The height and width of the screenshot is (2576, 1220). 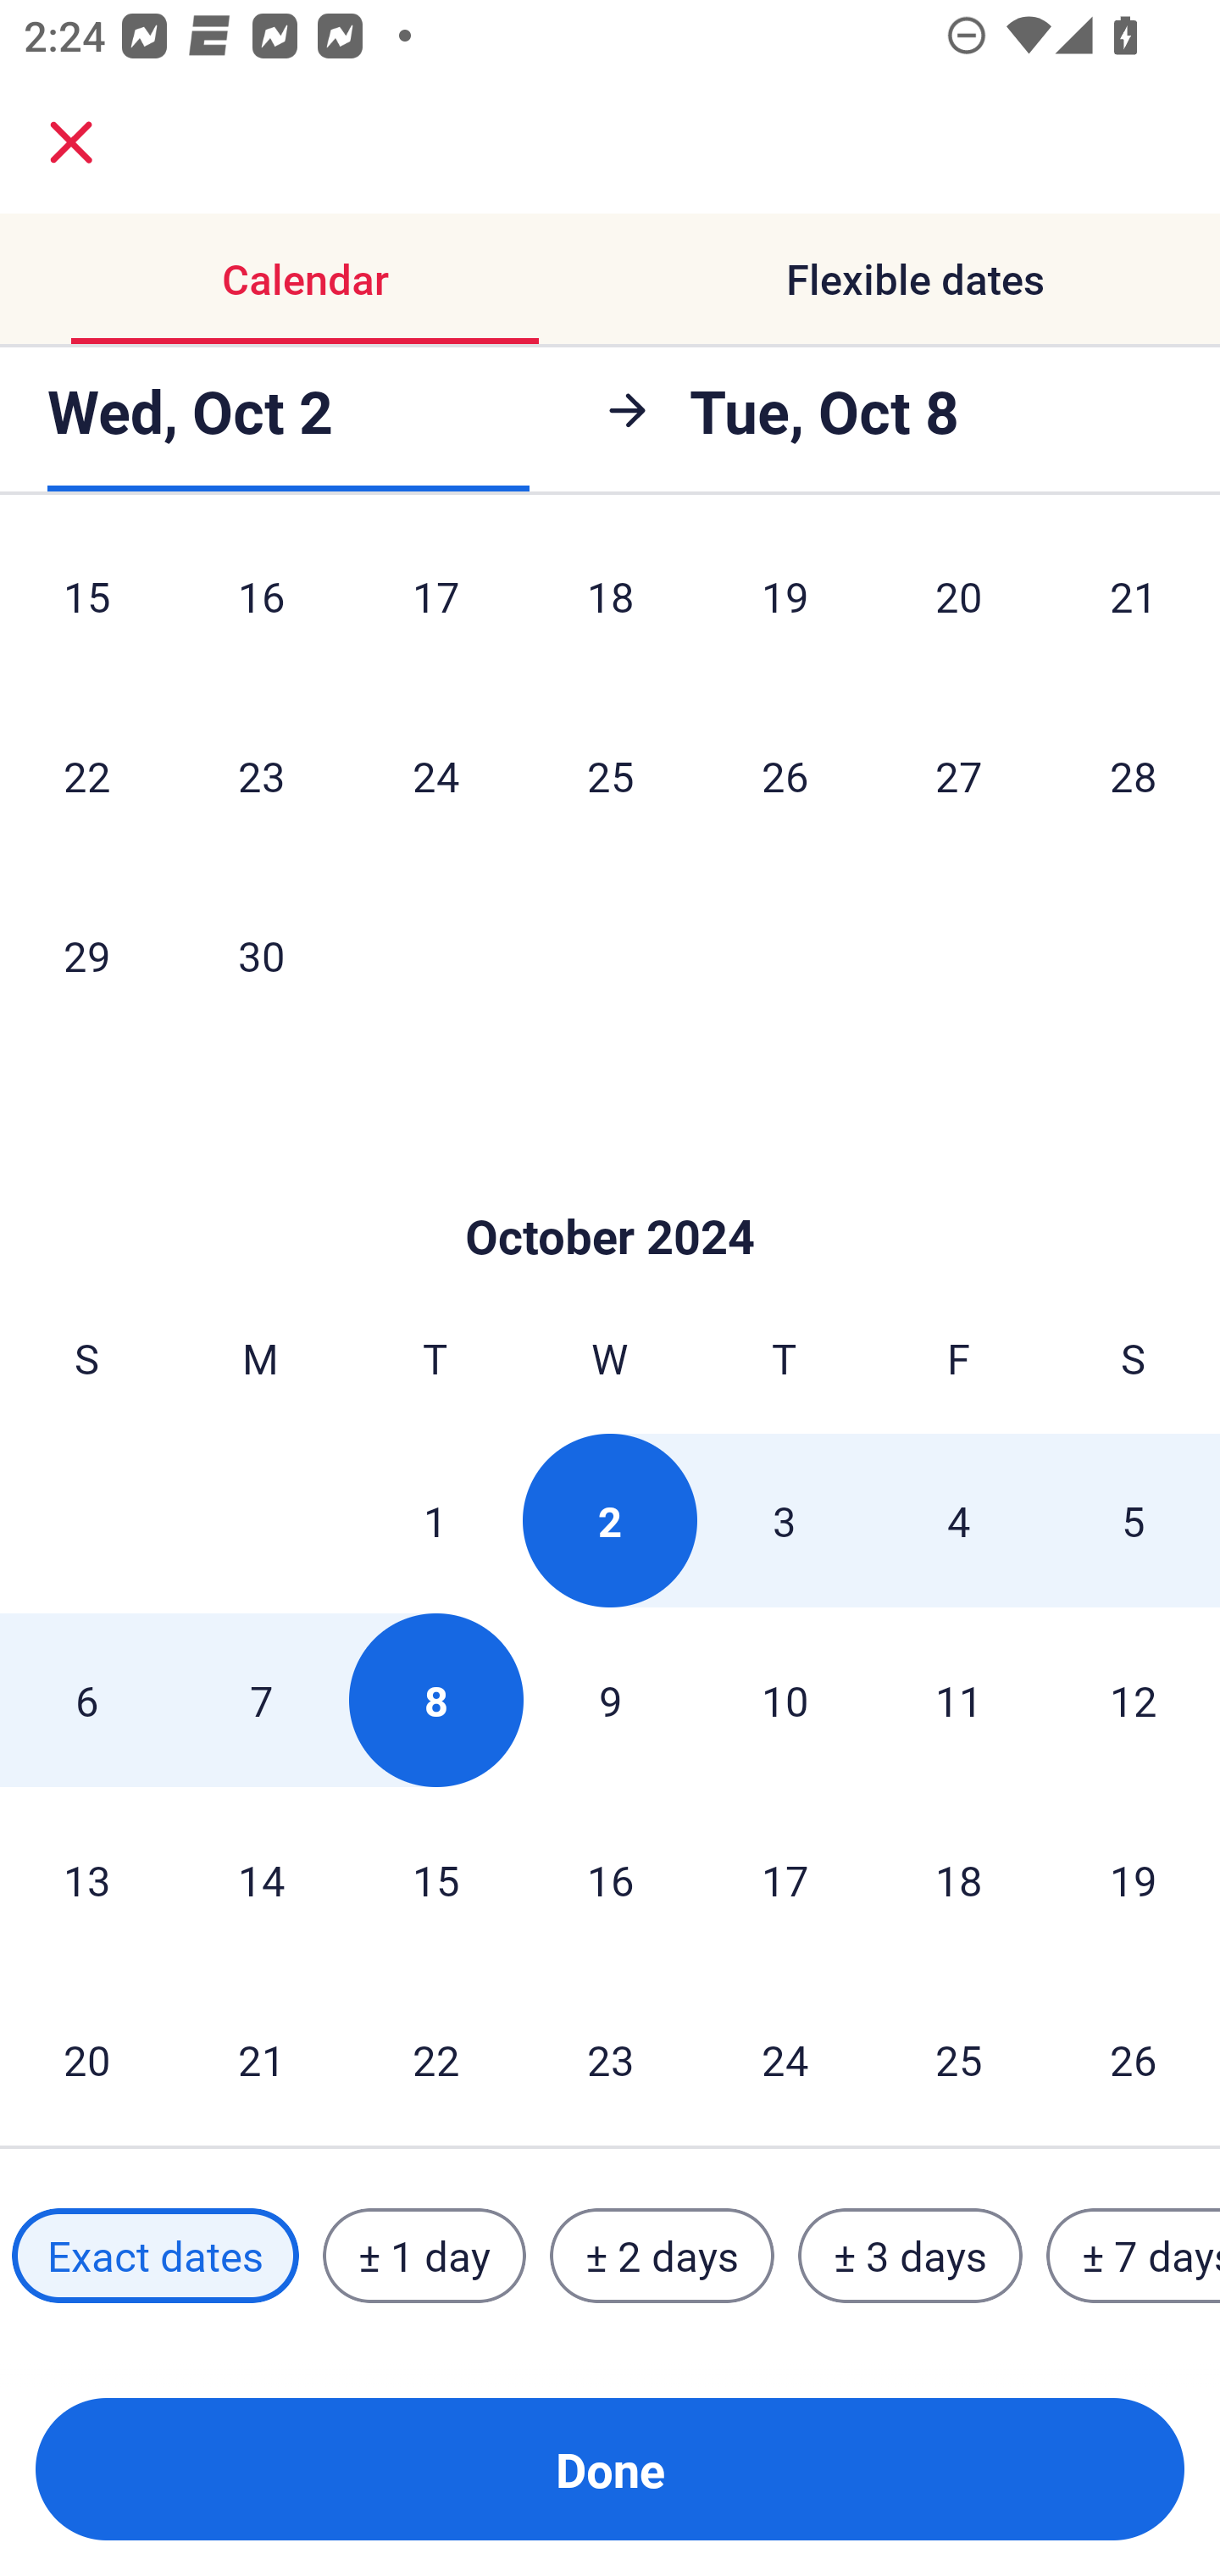 I want to click on 9 Wednesday, October 9, 2024, so click(x=610, y=1700).